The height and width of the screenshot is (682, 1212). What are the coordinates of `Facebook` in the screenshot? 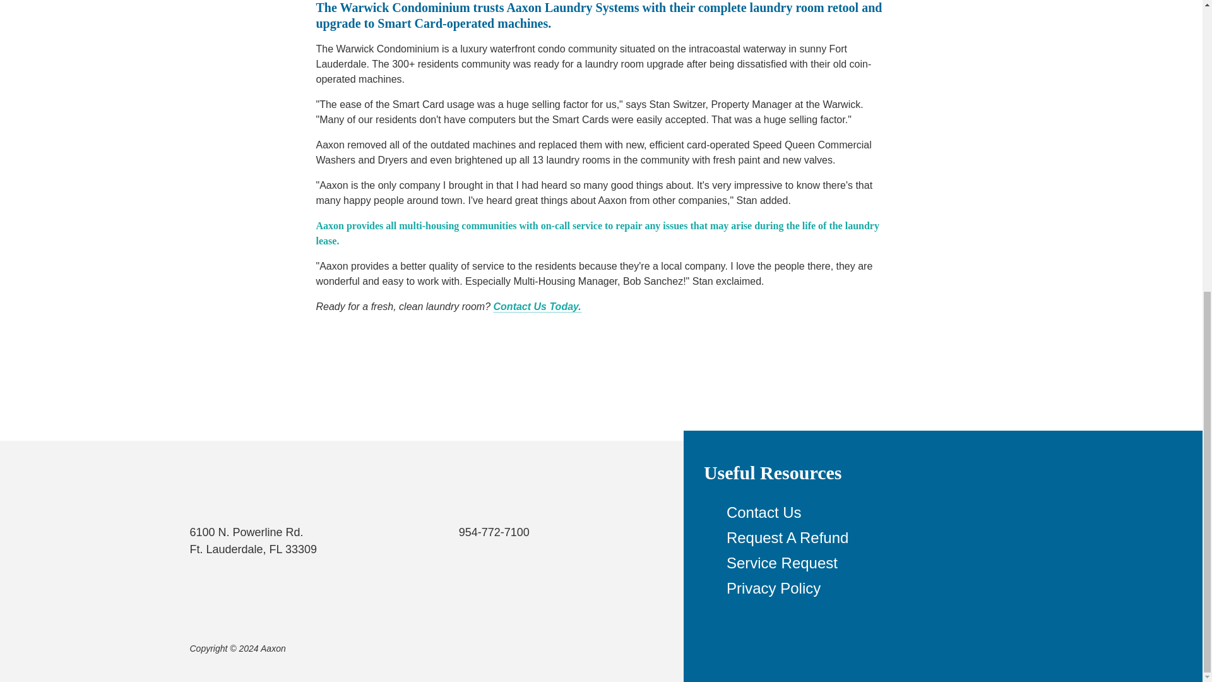 It's located at (566, 649).